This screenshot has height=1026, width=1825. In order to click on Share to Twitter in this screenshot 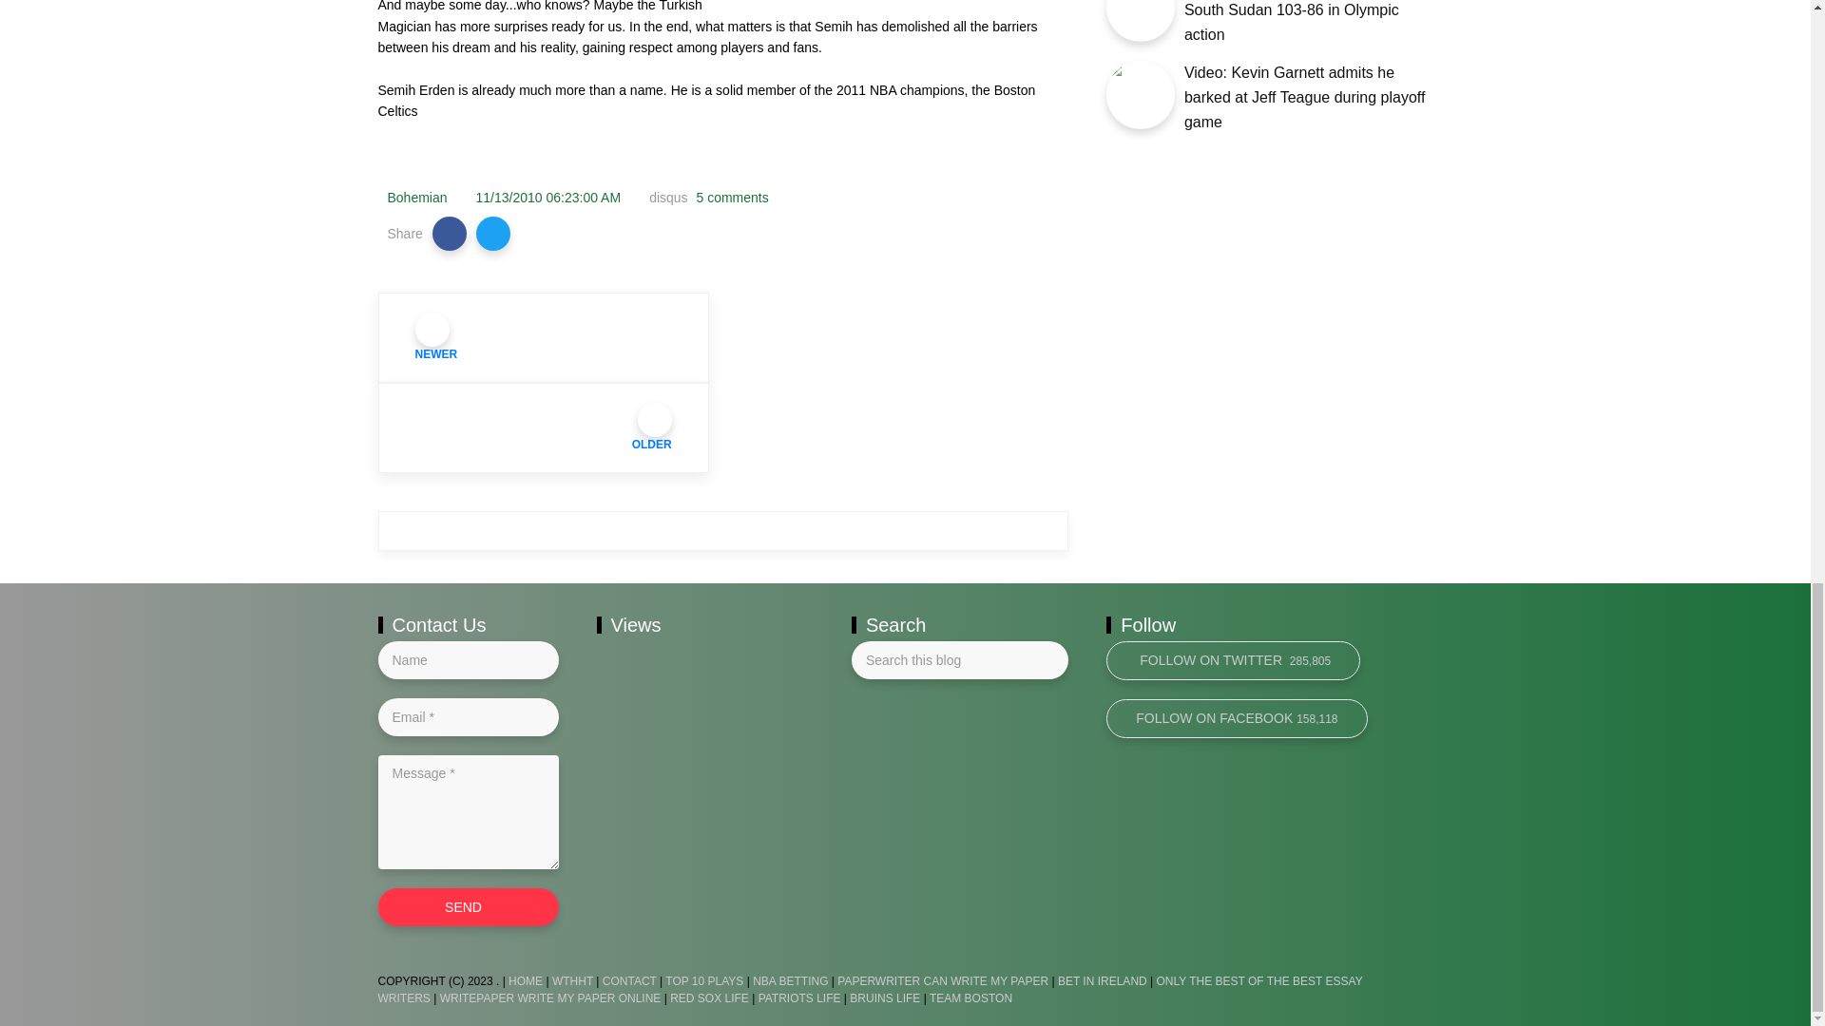, I will do `click(493, 233)`.